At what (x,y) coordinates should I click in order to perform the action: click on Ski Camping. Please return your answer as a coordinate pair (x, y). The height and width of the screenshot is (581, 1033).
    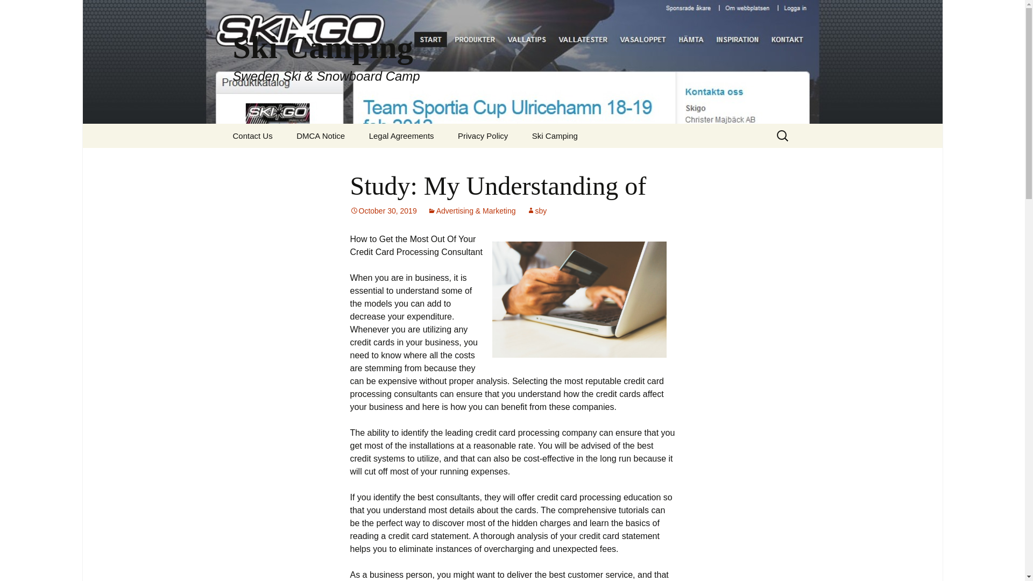
    Looking at the image, I should click on (555, 136).